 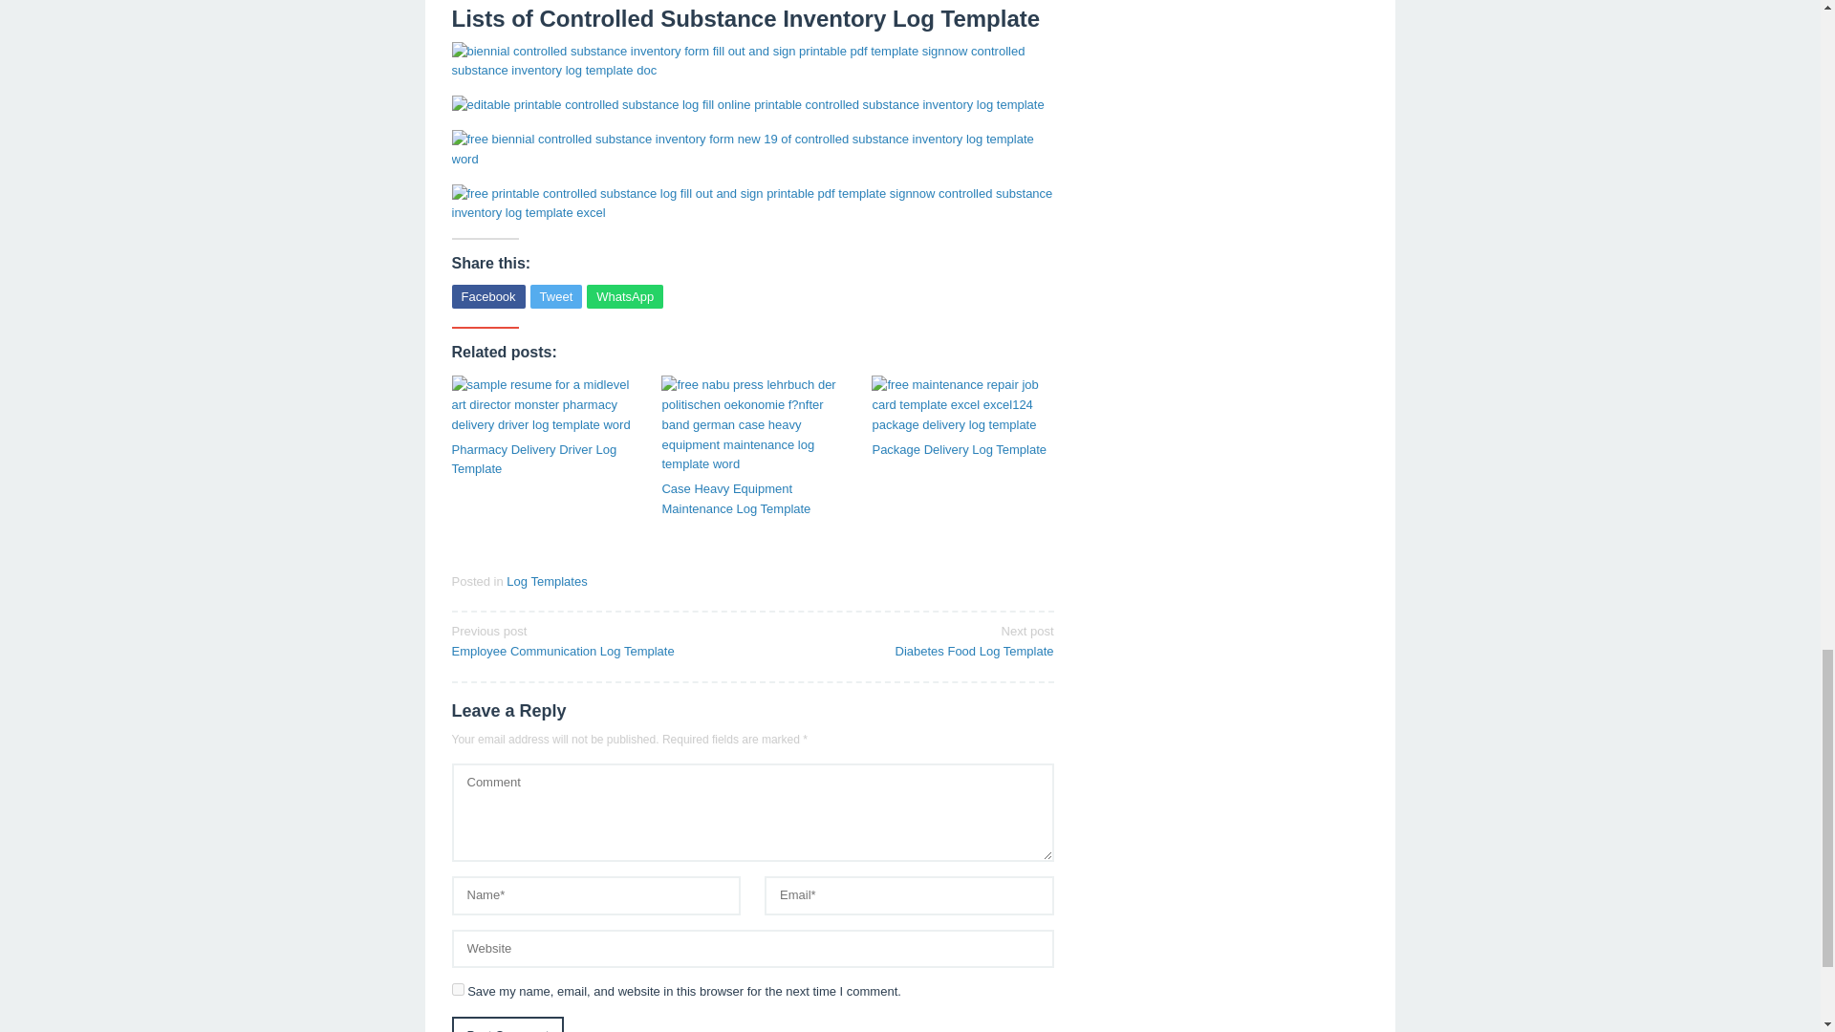 I want to click on Permalink to: Package Delivery Log Template, so click(x=962, y=450).